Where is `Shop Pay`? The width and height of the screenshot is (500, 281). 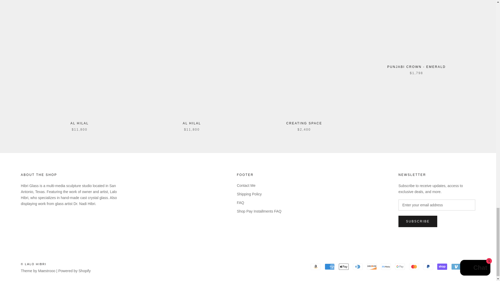 Shop Pay is located at coordinates (442, 266).